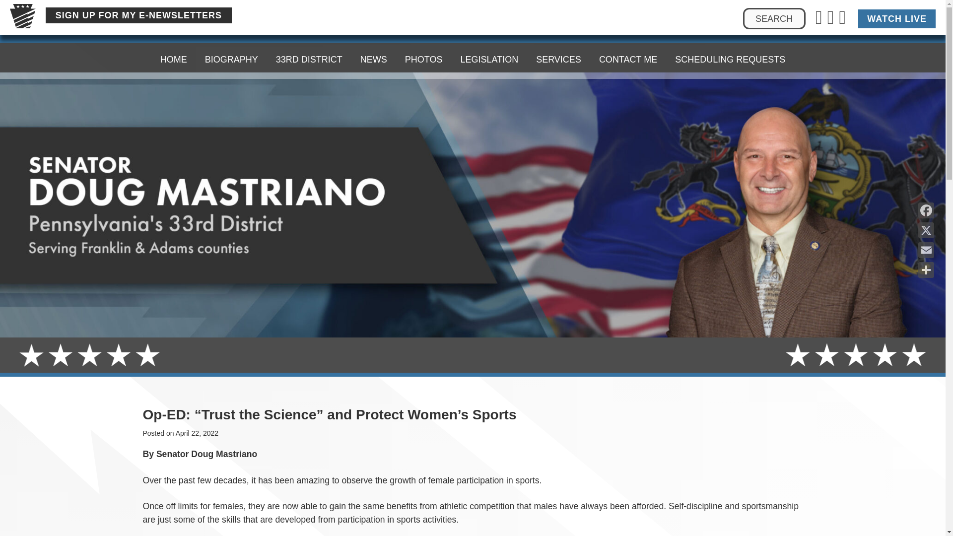  I want to click on 33RD DISTRICT, so click(309, 22).